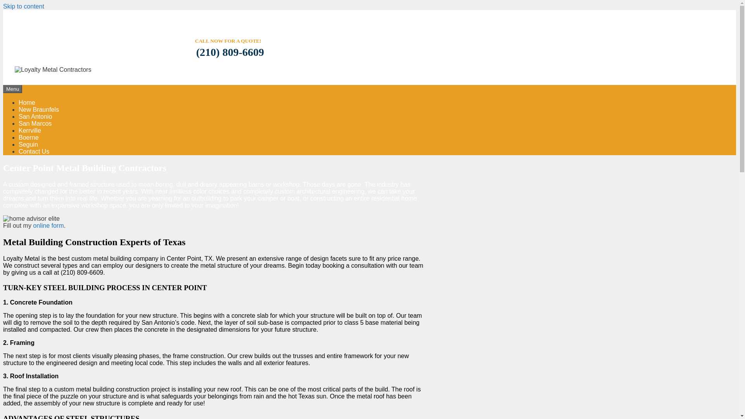 The height and width of the screenshot is (419, 745). I want to click on Loyalty Metal Contractors, so click(53, 70).